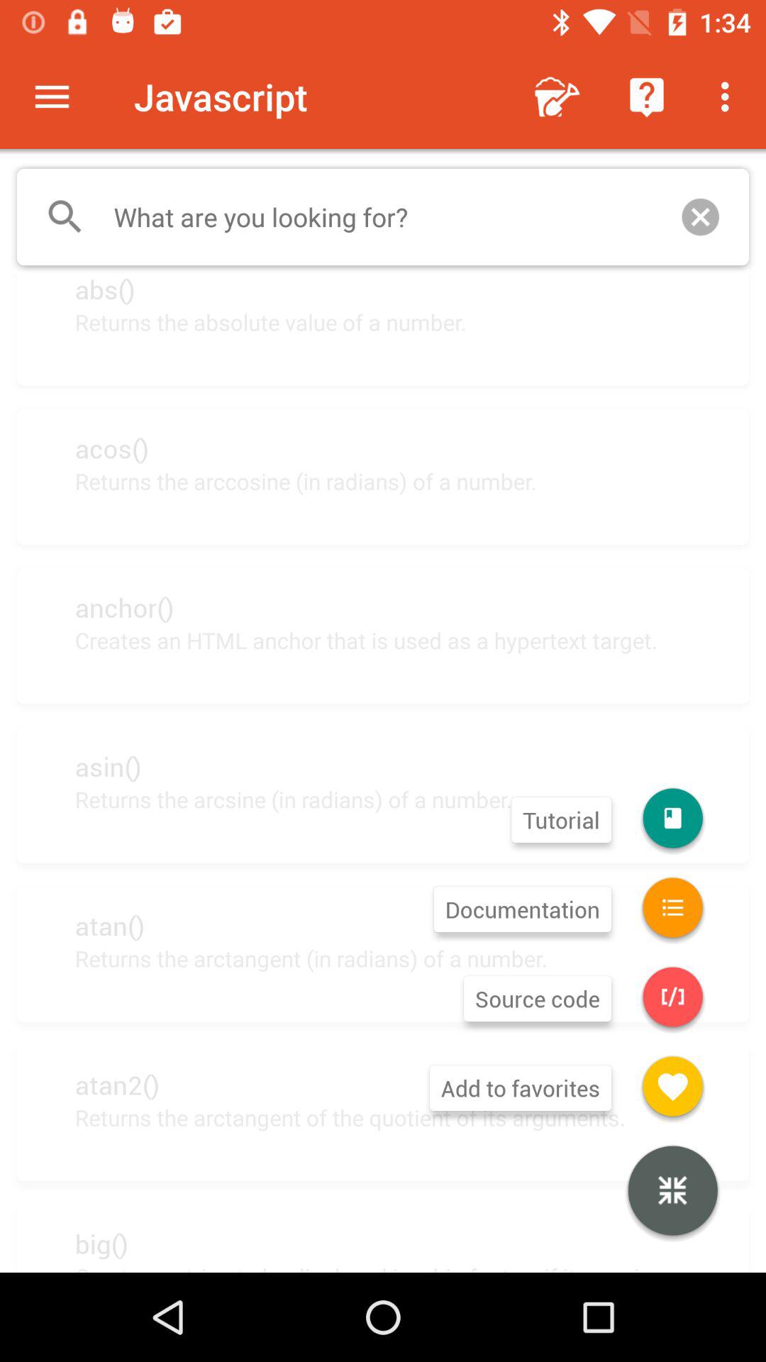  What do you see at coordinates (672, 1192) in the screenshot?
I see `launch the item to the right of the returns the arctangent` at bounding box center [672, 1192].